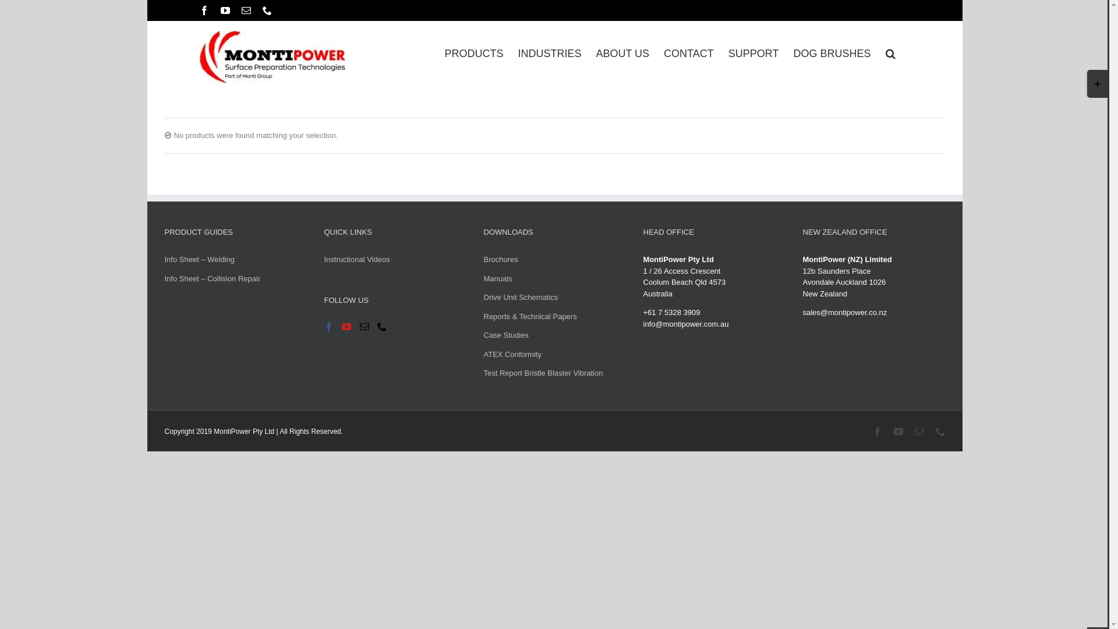 The width and height of the screenshot is (1118, 629). I want to click on YouTube, so click(225, 10).